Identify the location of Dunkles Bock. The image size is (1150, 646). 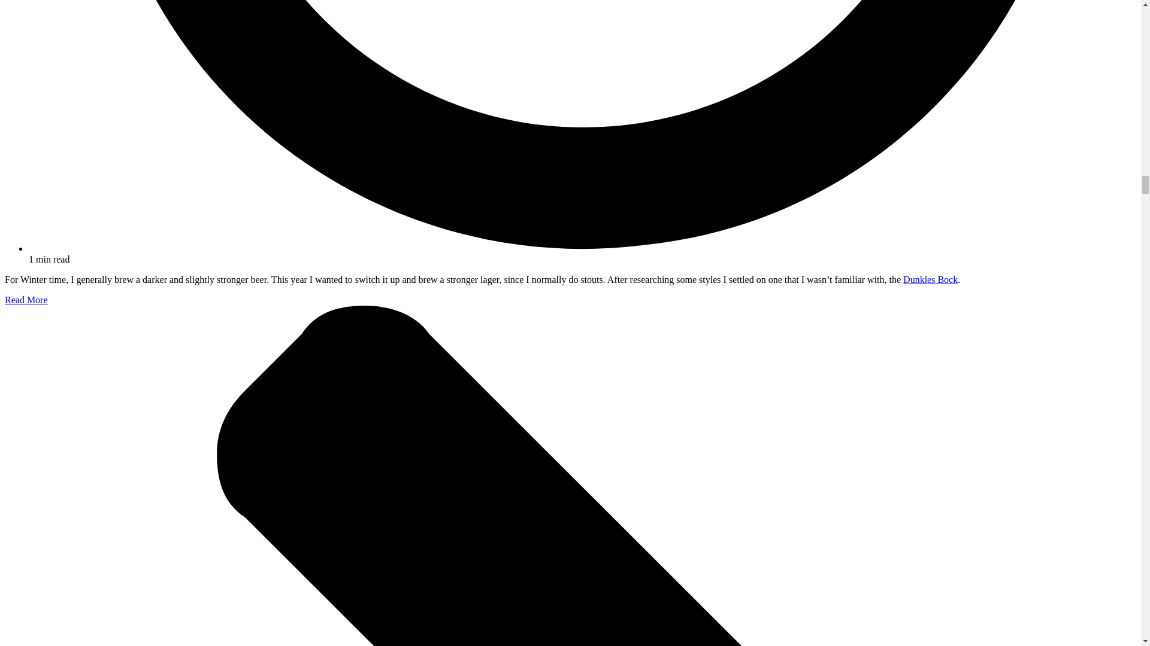
(930, 280).